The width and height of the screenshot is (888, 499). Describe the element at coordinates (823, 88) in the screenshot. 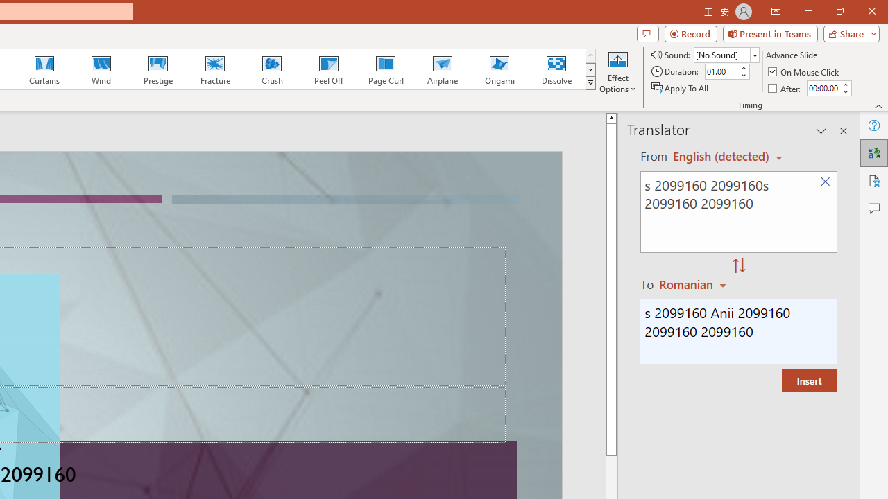

I see `After` at that location.